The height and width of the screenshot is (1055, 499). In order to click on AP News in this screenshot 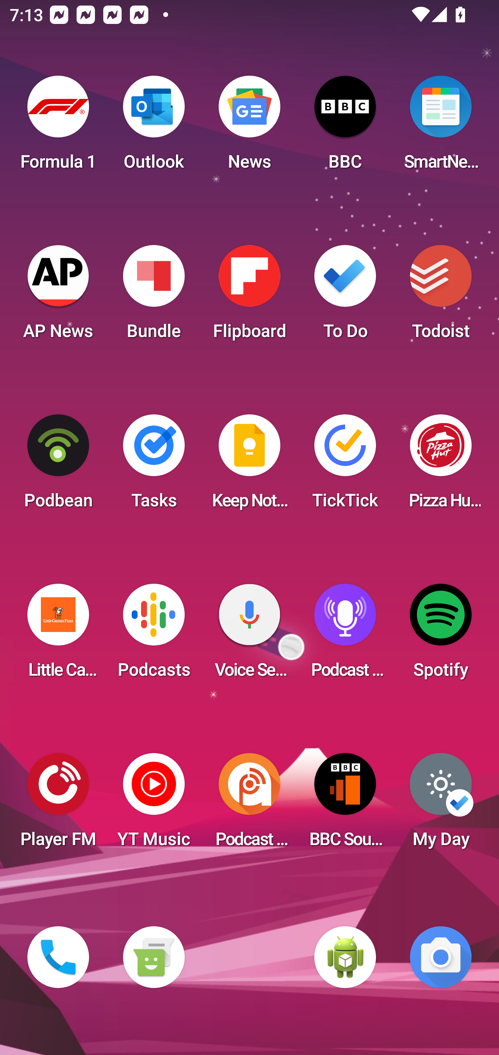, I will do `click(58, 296)`.